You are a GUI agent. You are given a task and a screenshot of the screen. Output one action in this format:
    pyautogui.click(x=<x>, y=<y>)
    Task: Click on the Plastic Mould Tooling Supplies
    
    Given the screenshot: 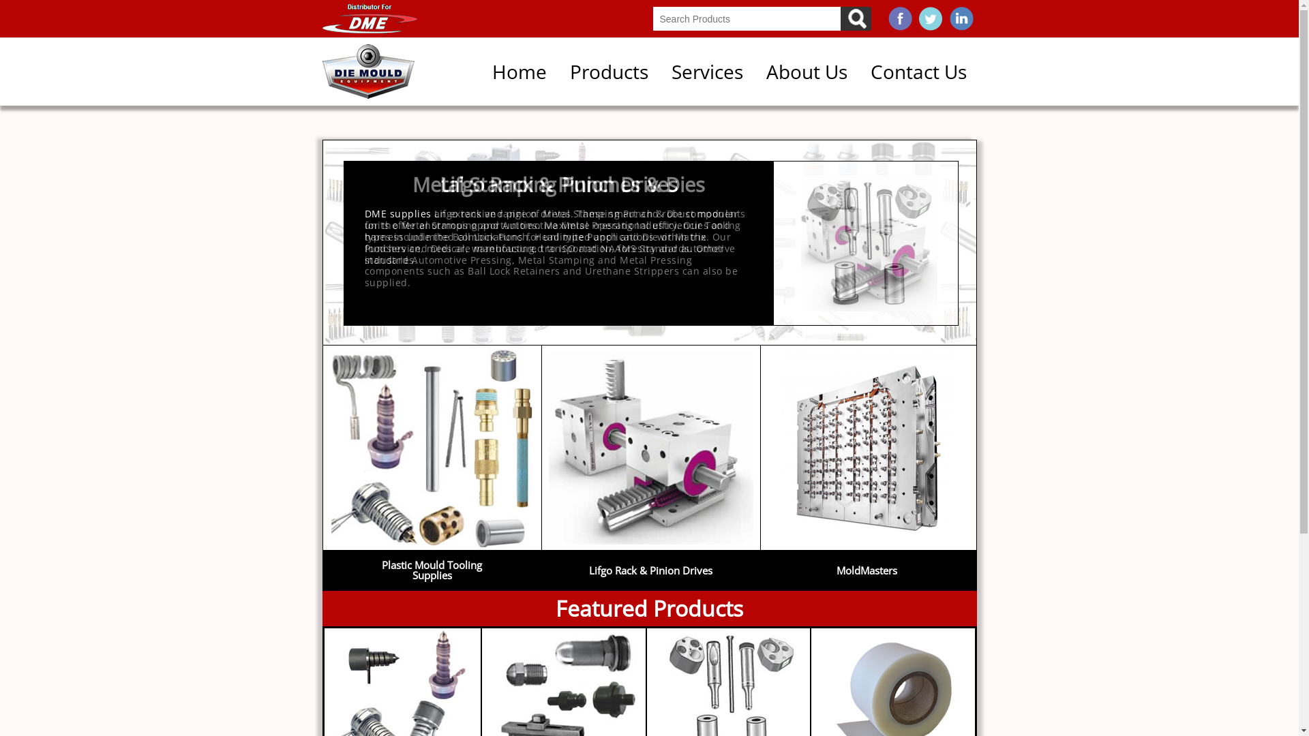 What is the action you would take?
    pyautogui.click(x=432, y=545)
    